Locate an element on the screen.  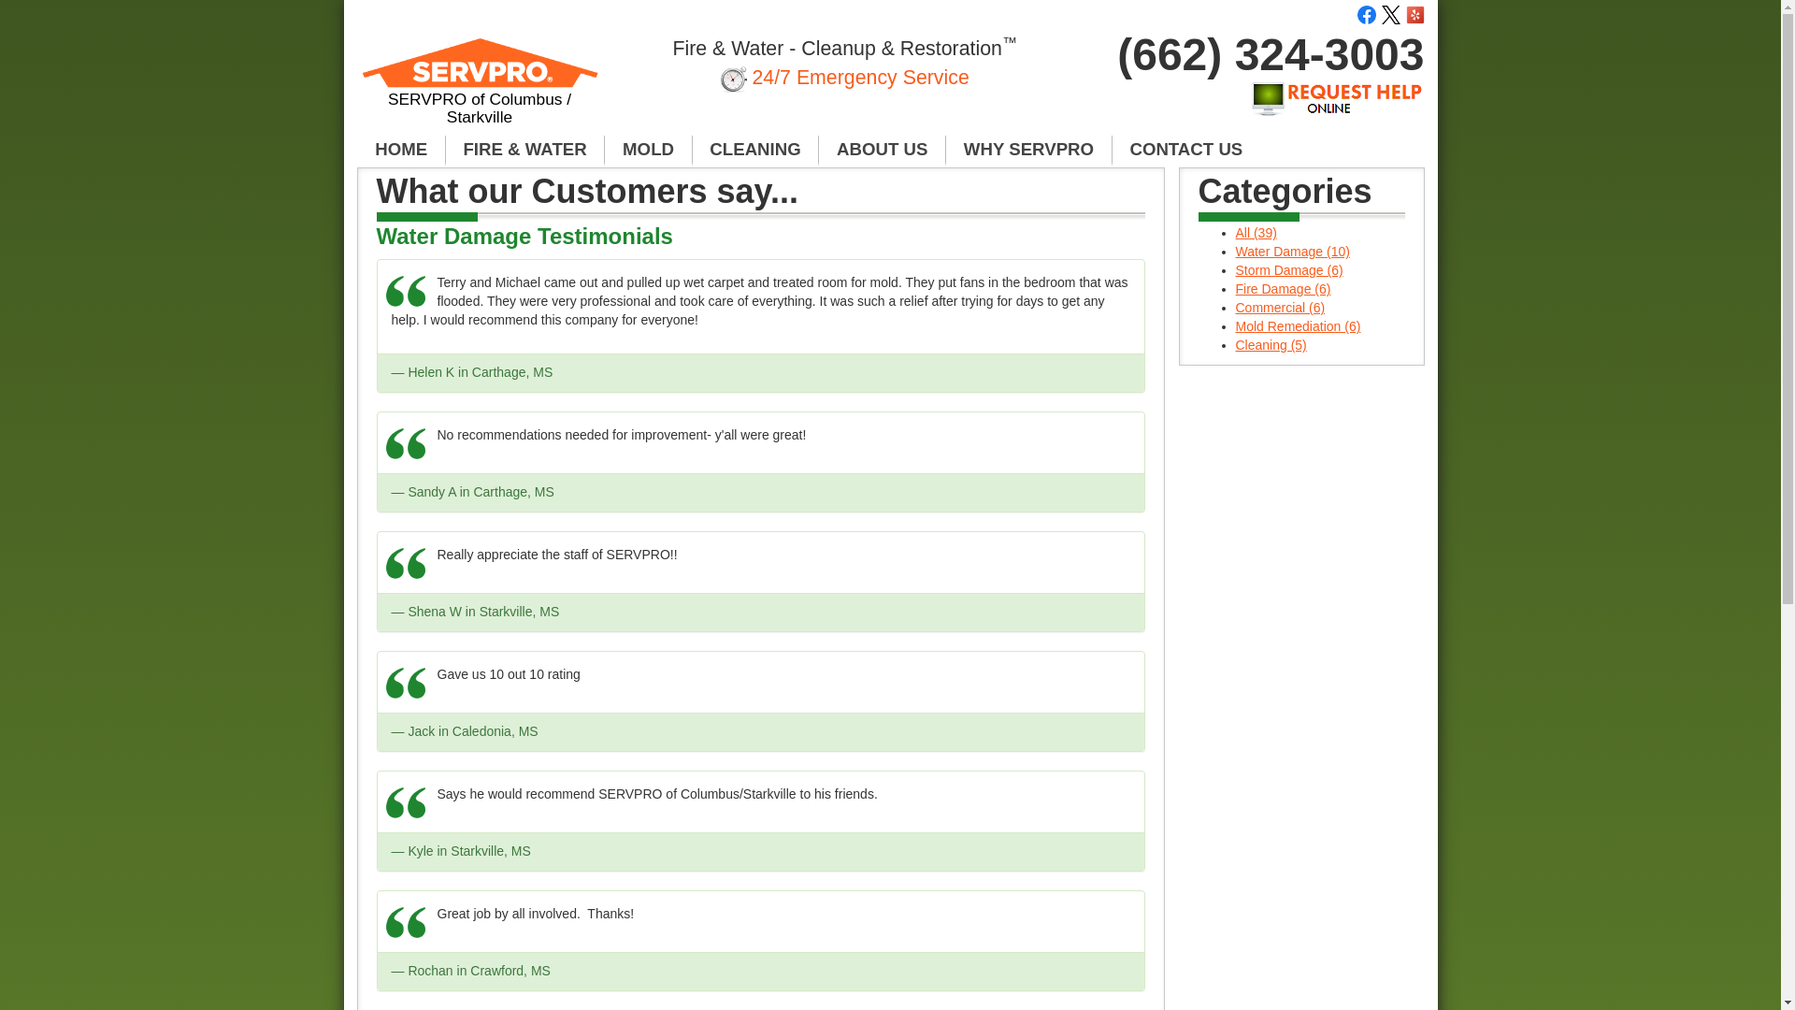
MOLD is located at coordinates (648, 150).